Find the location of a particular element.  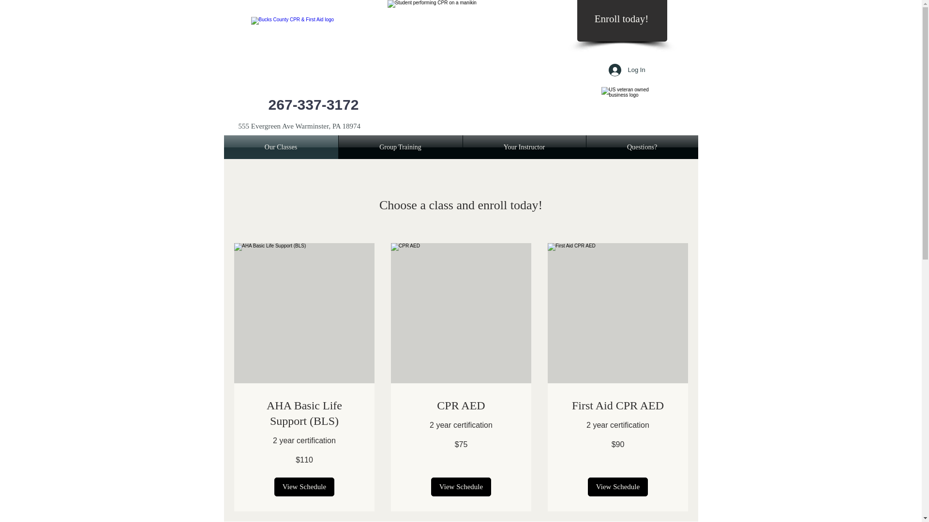

Log In is located at coordinates (622, 70).